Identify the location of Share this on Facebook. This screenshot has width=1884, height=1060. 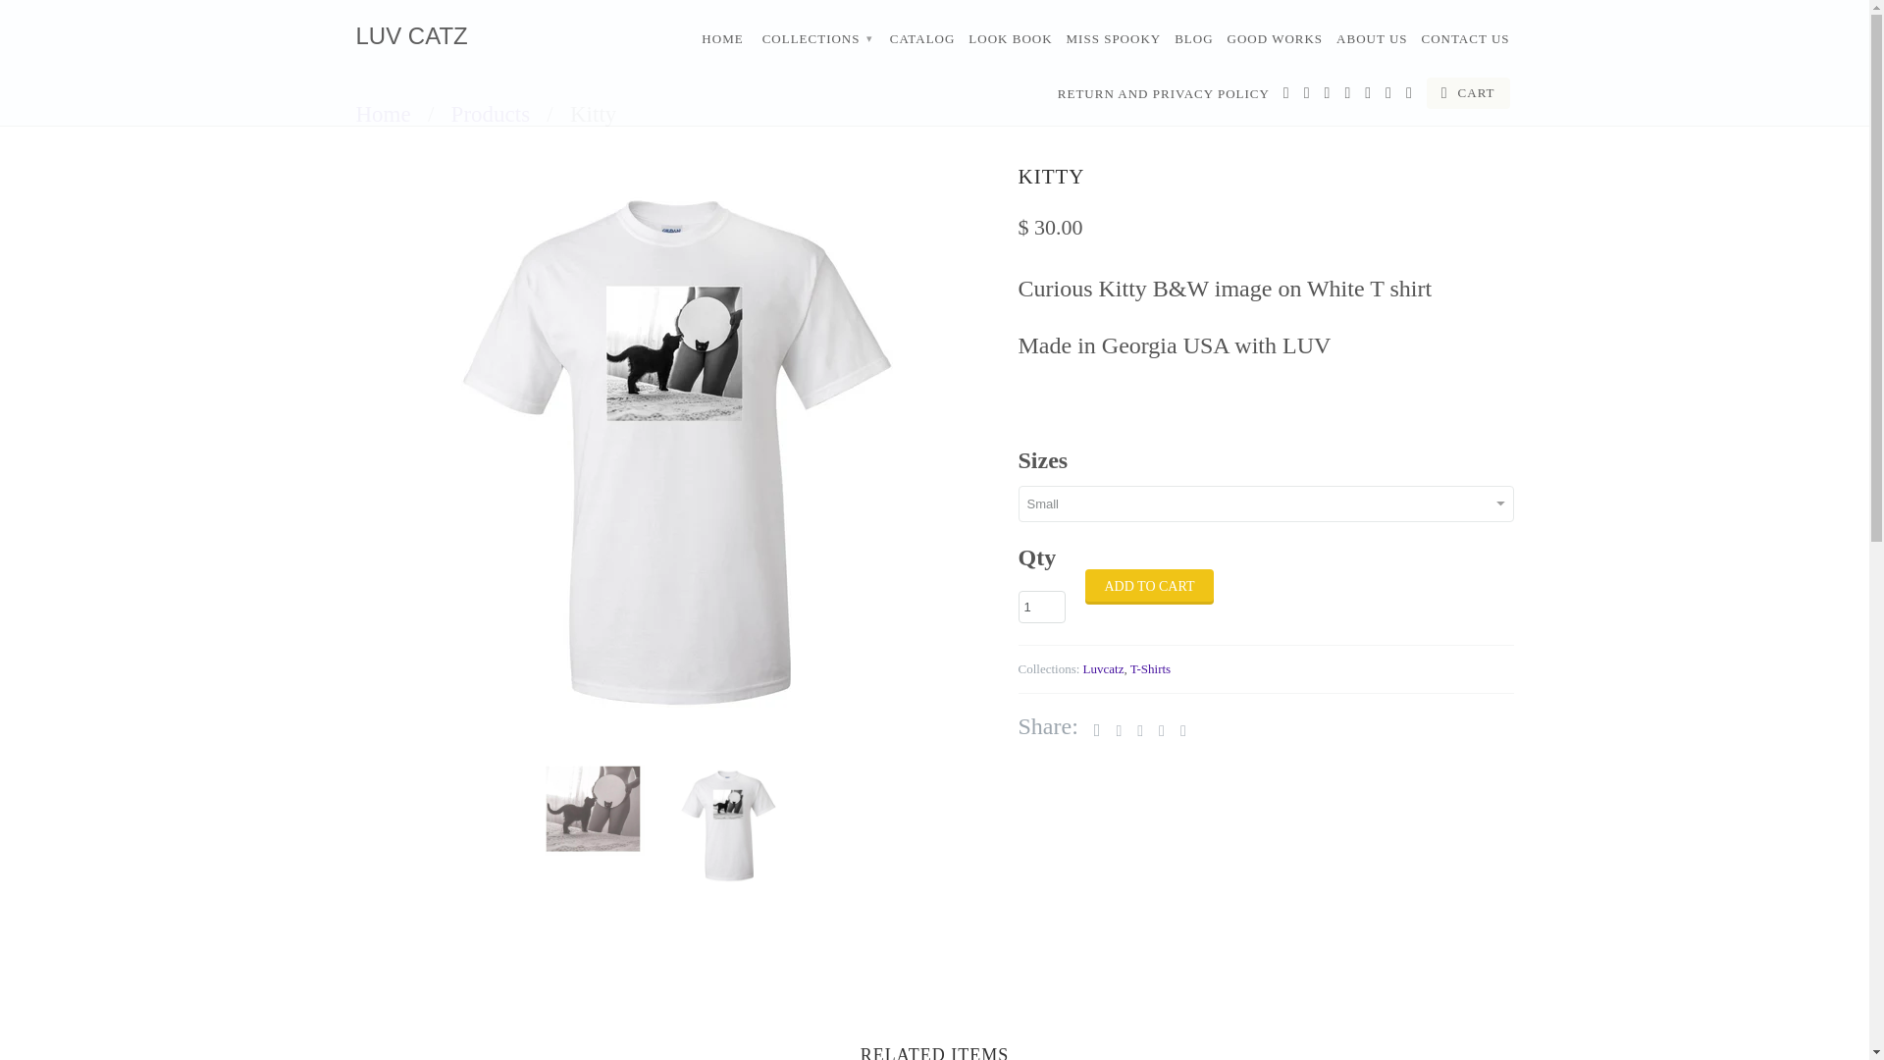
(1113, 730).